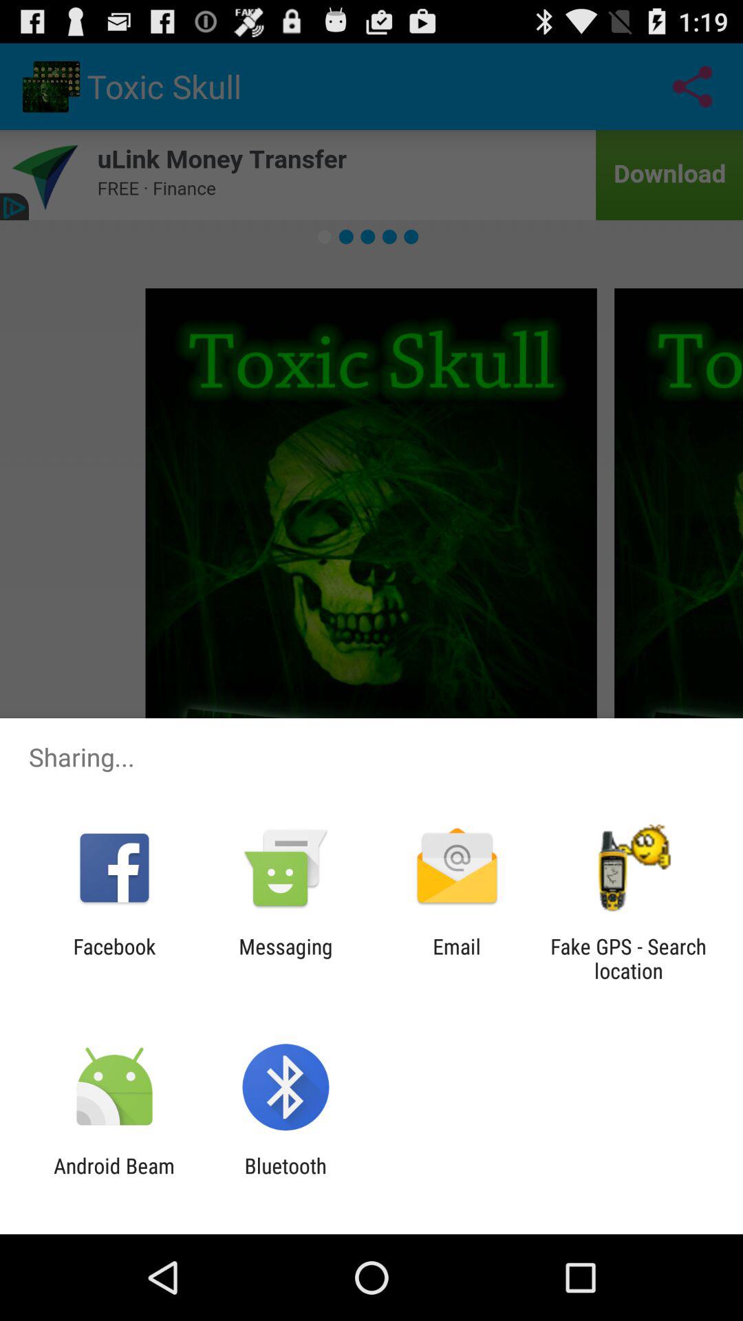 The height and width of the screenshot is (1321, 743). I want to click on select the item next to the android beam app, so click(285, 1178).